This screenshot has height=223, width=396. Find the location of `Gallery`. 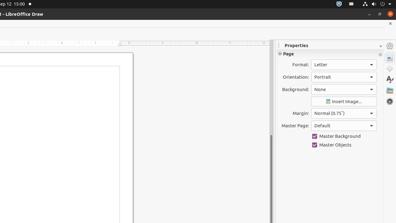

Gallery is located at coordinates (390, 90).